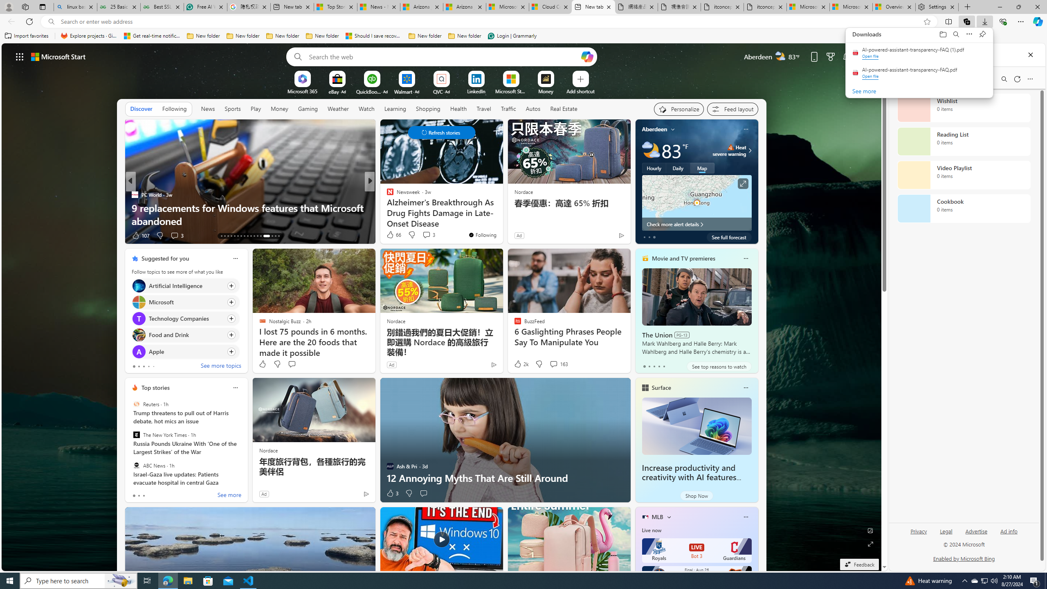 The width and height of the screenshot is (1047, 589). I want to click on My location, so click(673, 129).